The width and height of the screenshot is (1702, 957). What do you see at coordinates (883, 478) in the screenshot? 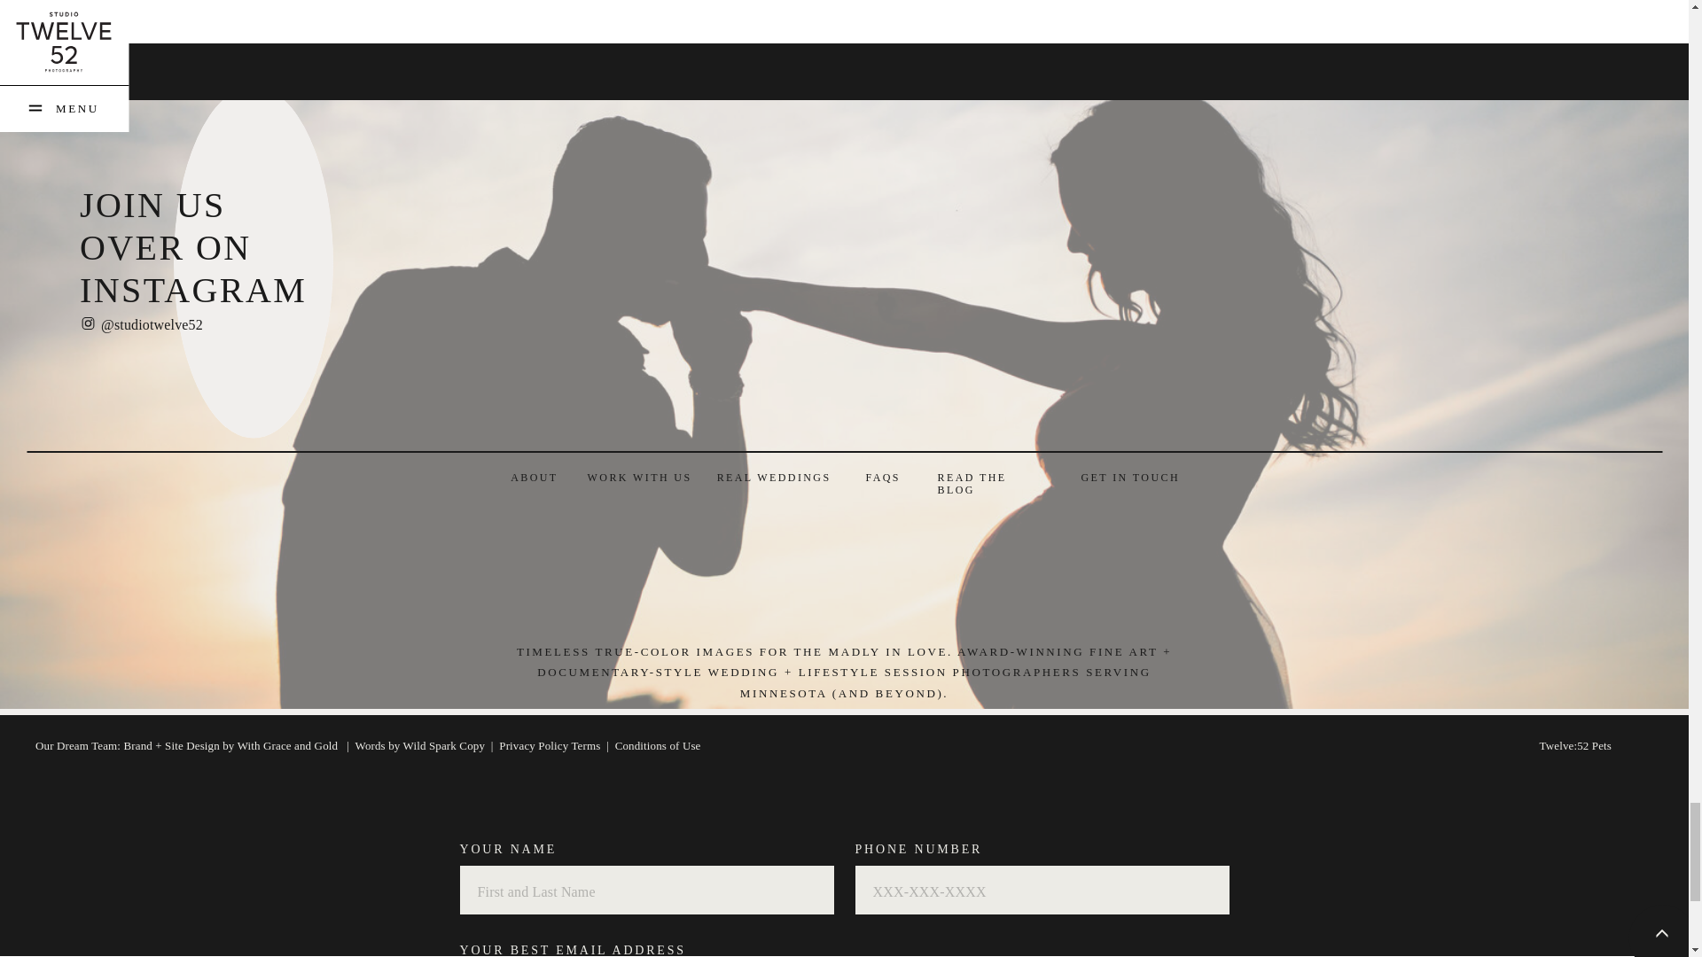
I see `FAQS` at bounding box center [883, 478].